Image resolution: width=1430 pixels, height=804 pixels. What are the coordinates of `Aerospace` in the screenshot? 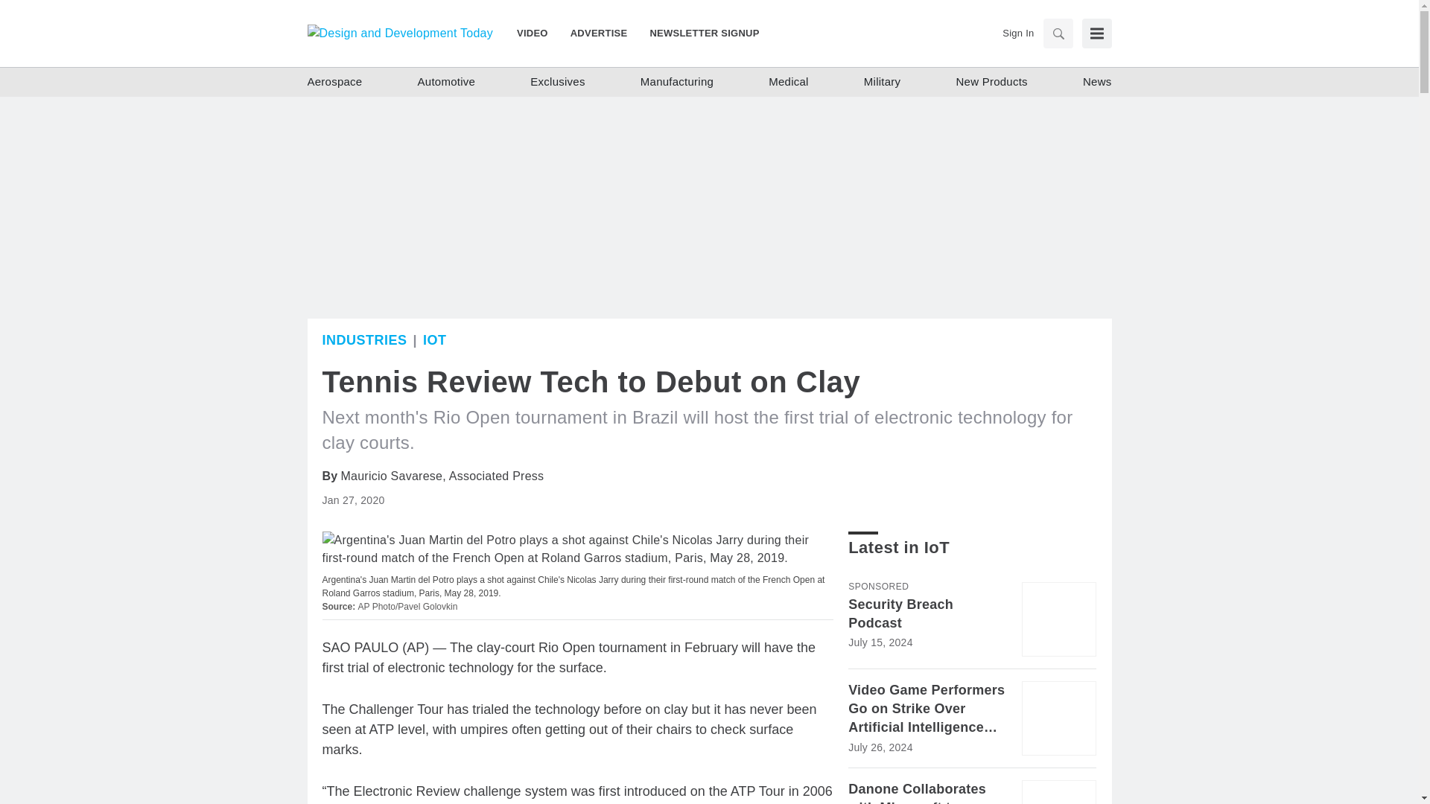 It's located at (334, 82).